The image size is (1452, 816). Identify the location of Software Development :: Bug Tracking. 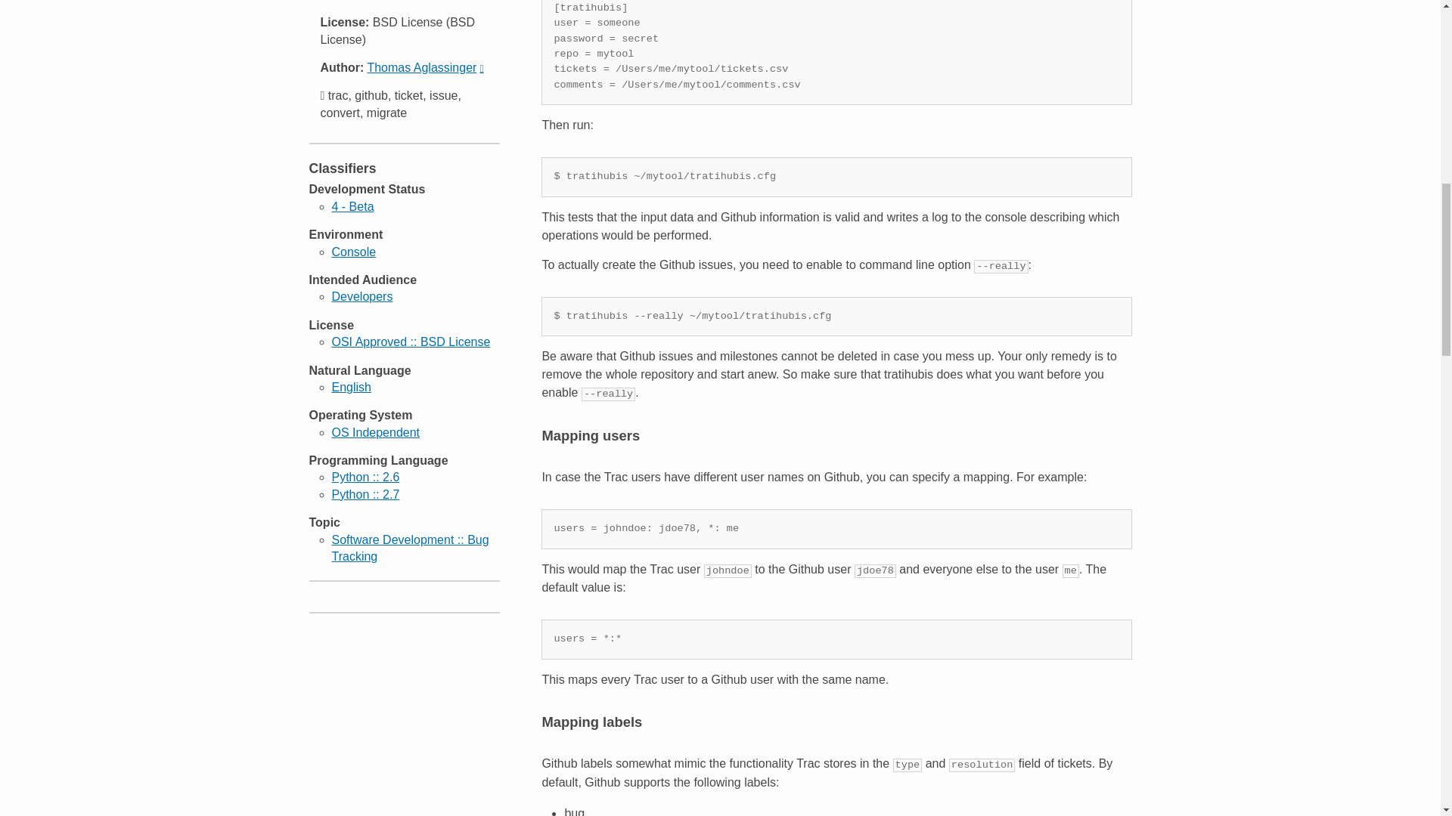
(409, 549).